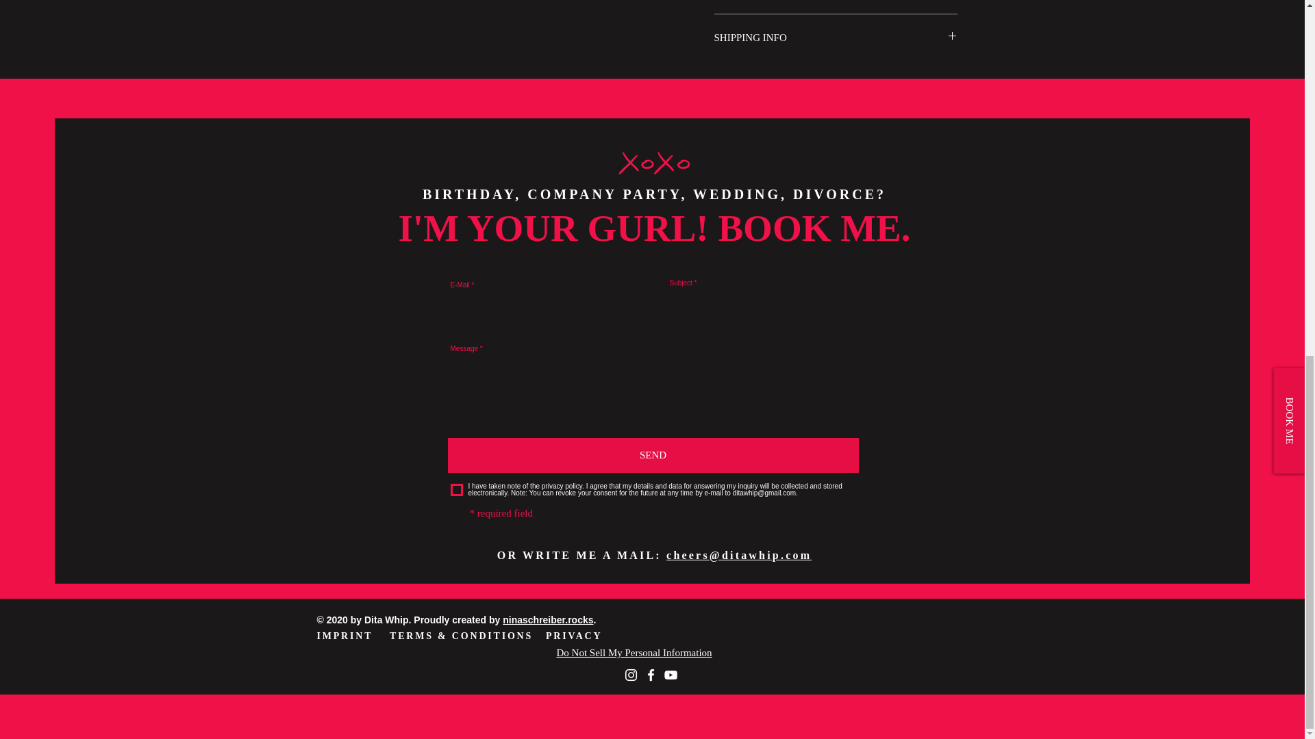 The width and height of the screenshot is (1315, 739). I want to click on PRIVACY, so click(574, 636).